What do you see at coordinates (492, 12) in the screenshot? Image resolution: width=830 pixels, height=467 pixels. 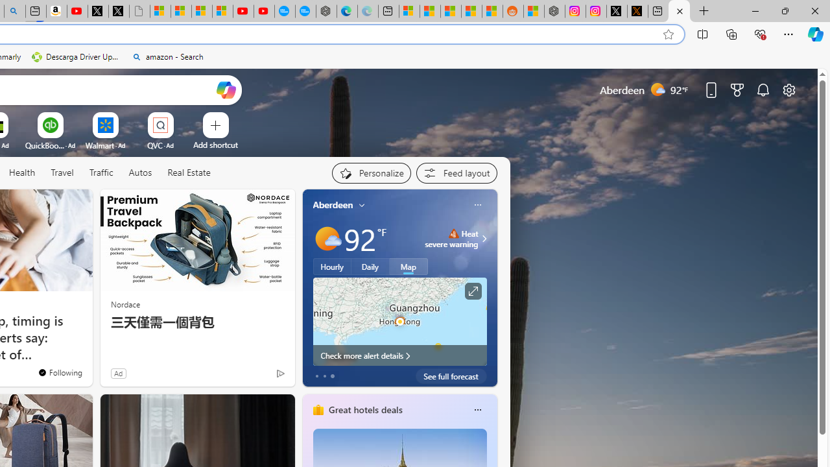 I see `Shanghai, China Weather trends | Microsoft Weather` at bounding box center [492, 12].